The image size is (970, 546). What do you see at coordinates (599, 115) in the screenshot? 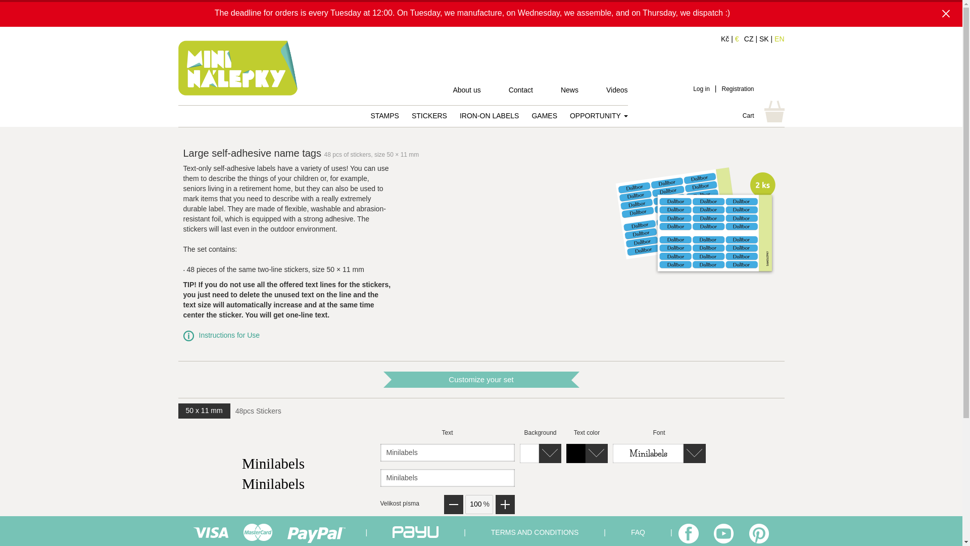
I see `OPPORTUNITY` at bounding box center [599, 115].